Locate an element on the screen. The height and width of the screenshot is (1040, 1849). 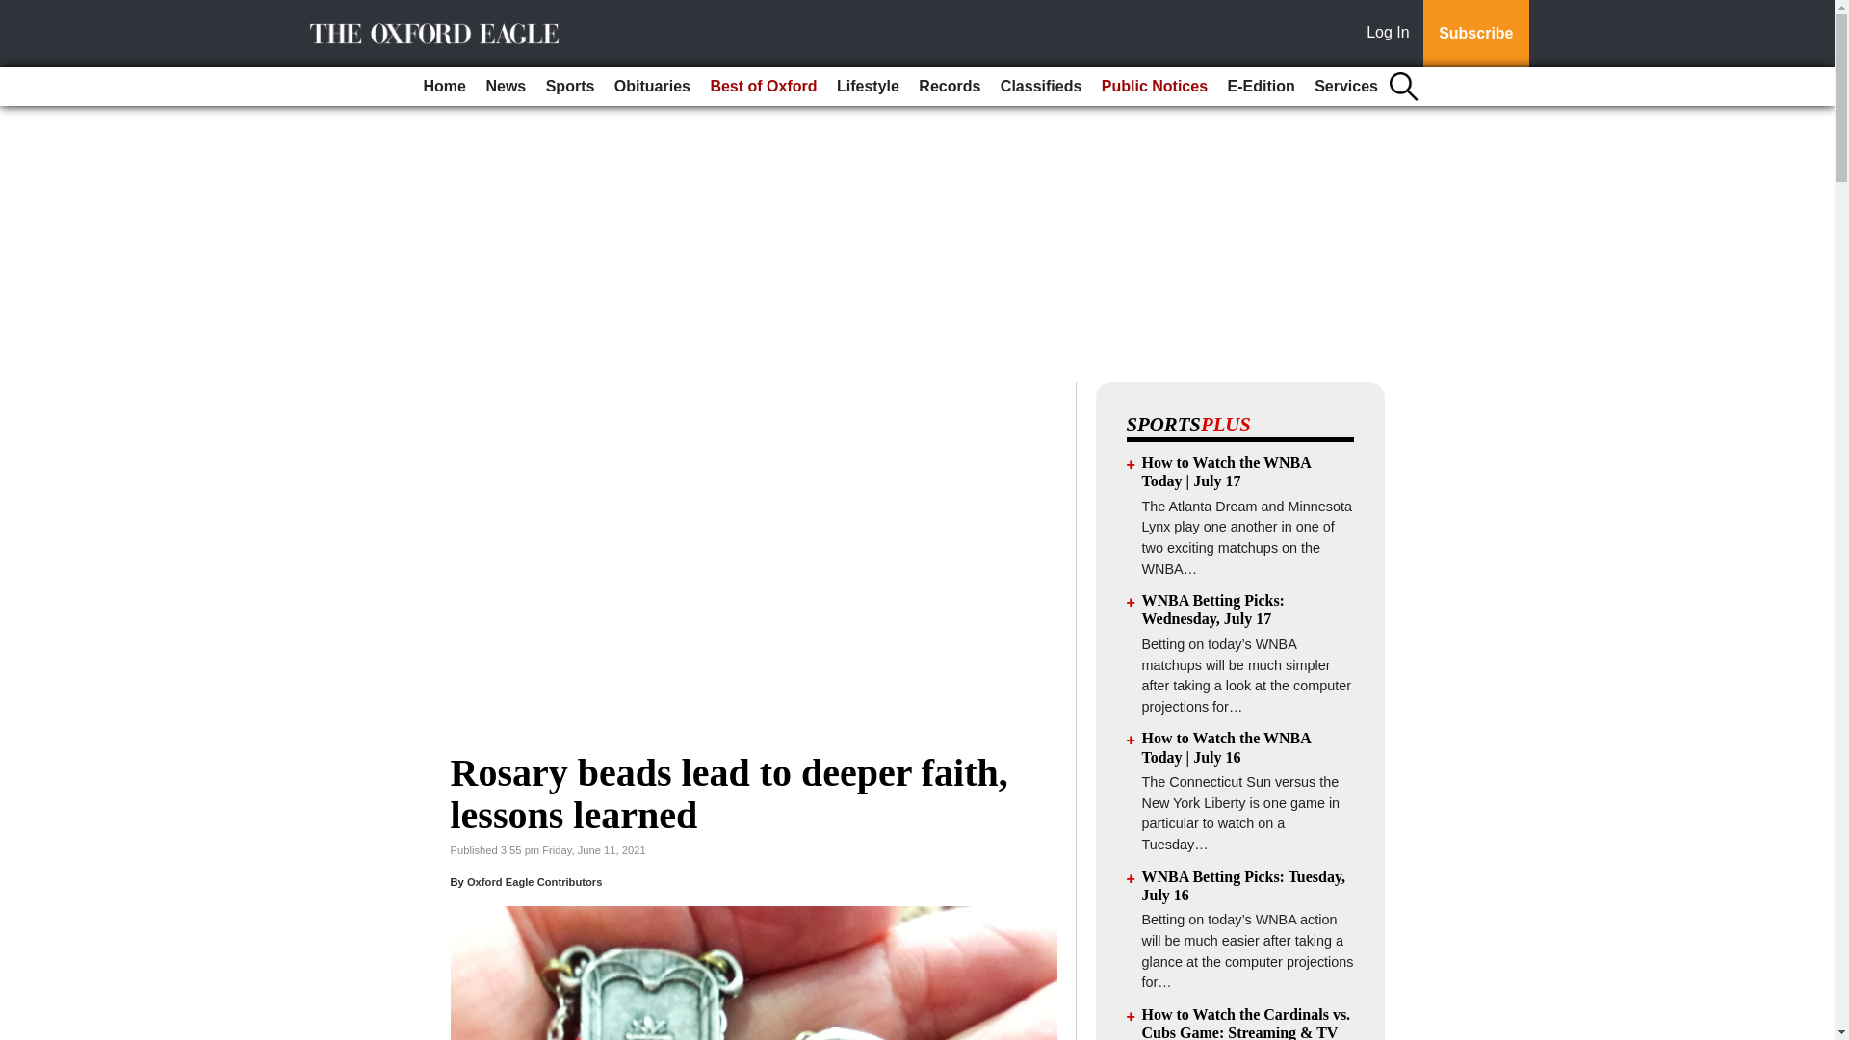
Classifieds is located at coordinates (1040, 87).